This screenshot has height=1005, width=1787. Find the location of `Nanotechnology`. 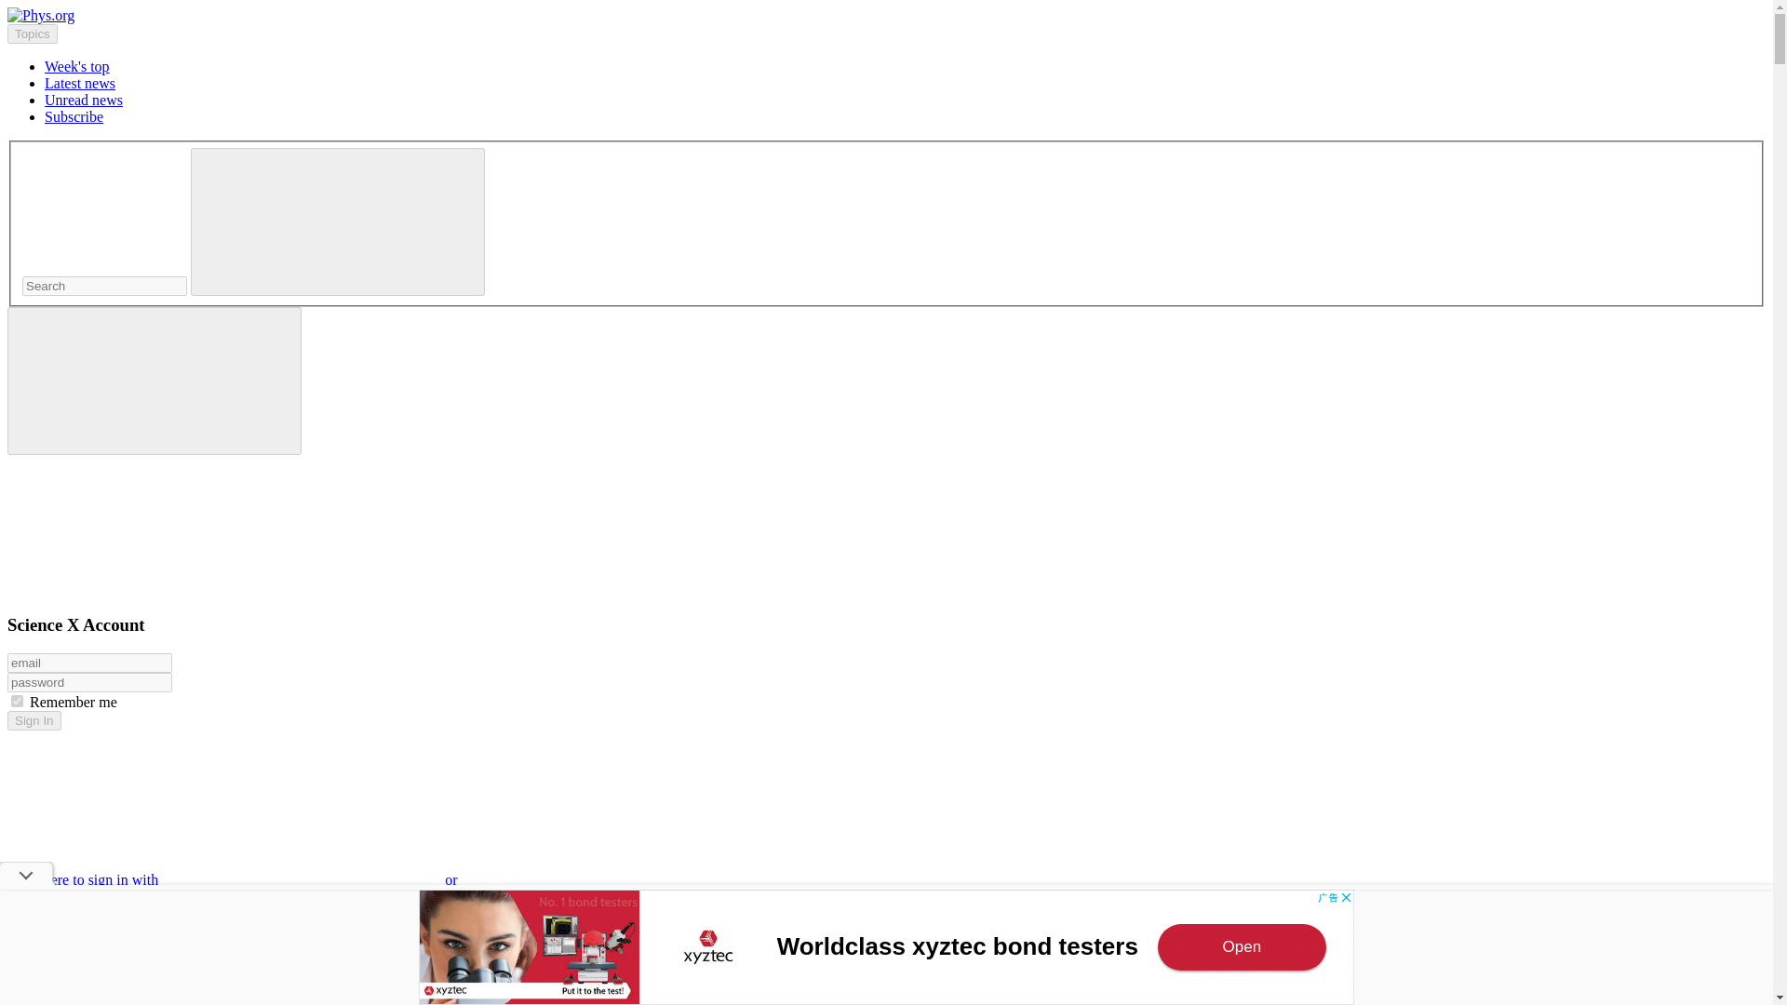

Nanotechnology is located at coordinates (93, 1001).